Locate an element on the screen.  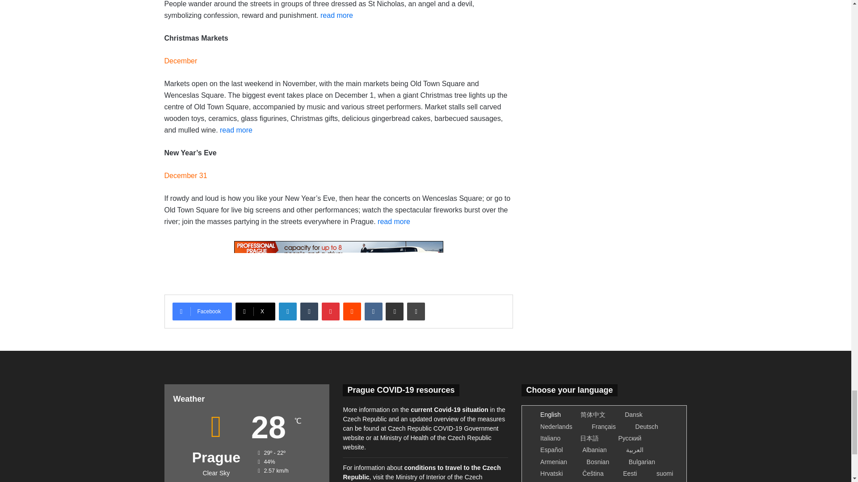
Facebook is located at coordinates (202, 312).